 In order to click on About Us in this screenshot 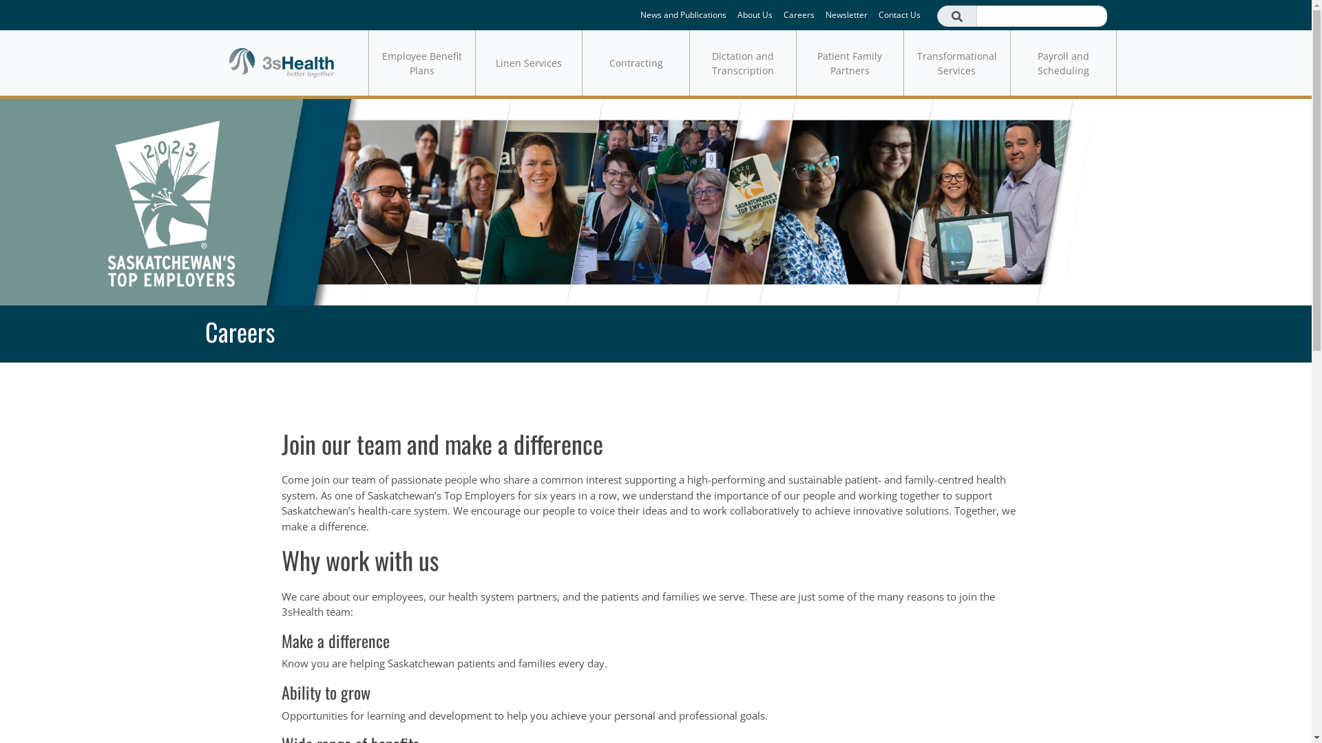, I will do `click(755, 15)`.